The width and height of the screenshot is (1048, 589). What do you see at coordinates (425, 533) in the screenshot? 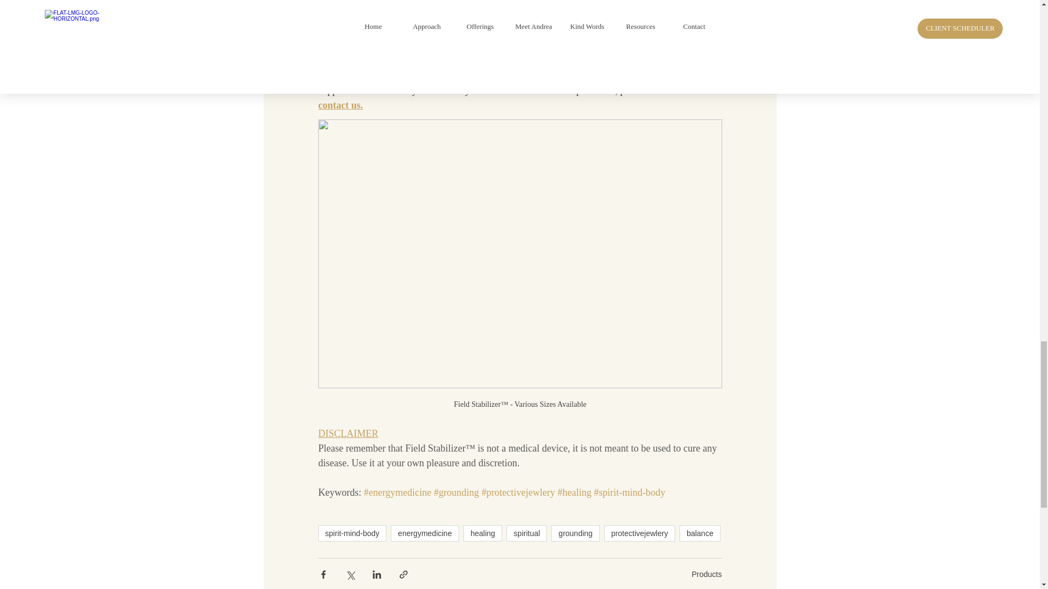
I see `energymedicine` at bounding box center [425, 533].